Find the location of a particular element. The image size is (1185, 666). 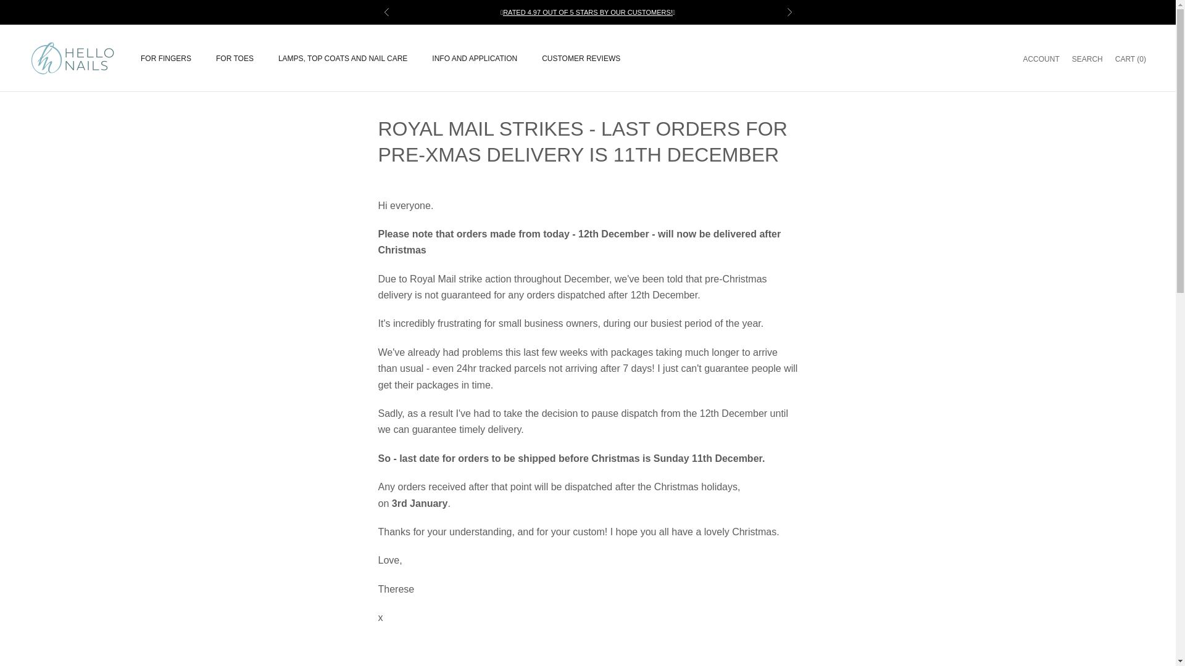

CUSTOMER REVIEWS is located at coordinates (580, 58).